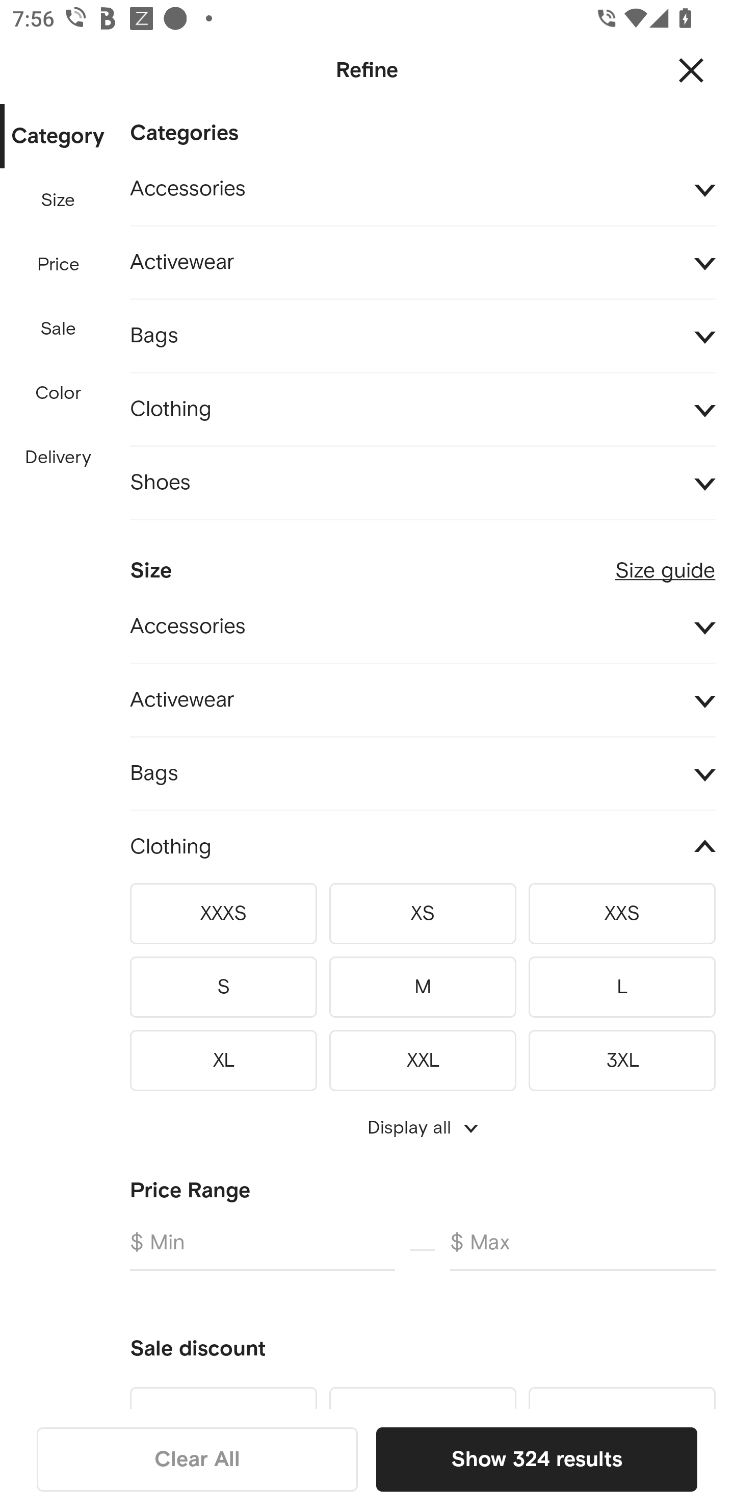  I want to click on Clothing, so click(423, 847).